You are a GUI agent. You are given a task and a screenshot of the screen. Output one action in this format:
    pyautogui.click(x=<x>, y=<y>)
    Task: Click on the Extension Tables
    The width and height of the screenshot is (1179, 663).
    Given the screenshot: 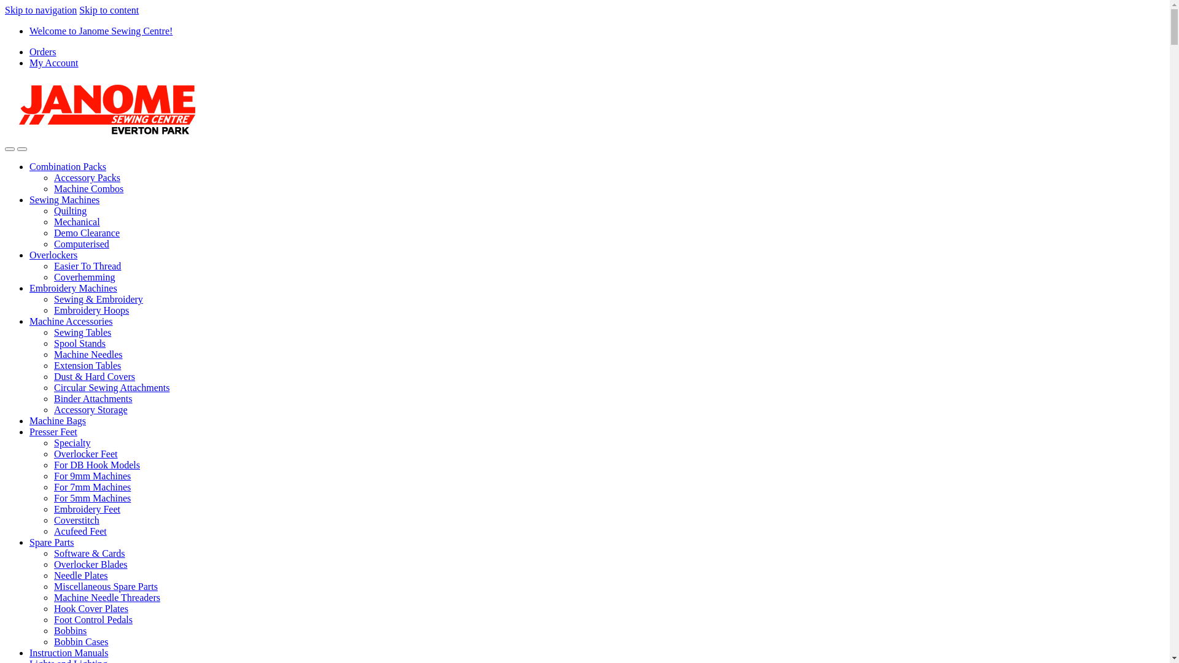 What is the action you would take?
    pyautogui.click(x=87, y=366)
    